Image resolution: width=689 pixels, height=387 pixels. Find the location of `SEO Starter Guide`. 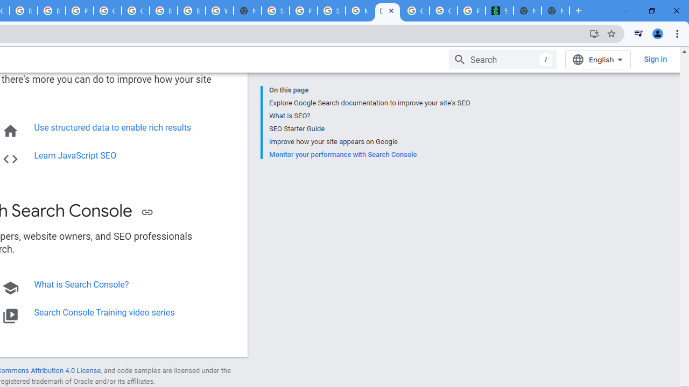

SEO Starter Guide is located at coordinates (369, 129).